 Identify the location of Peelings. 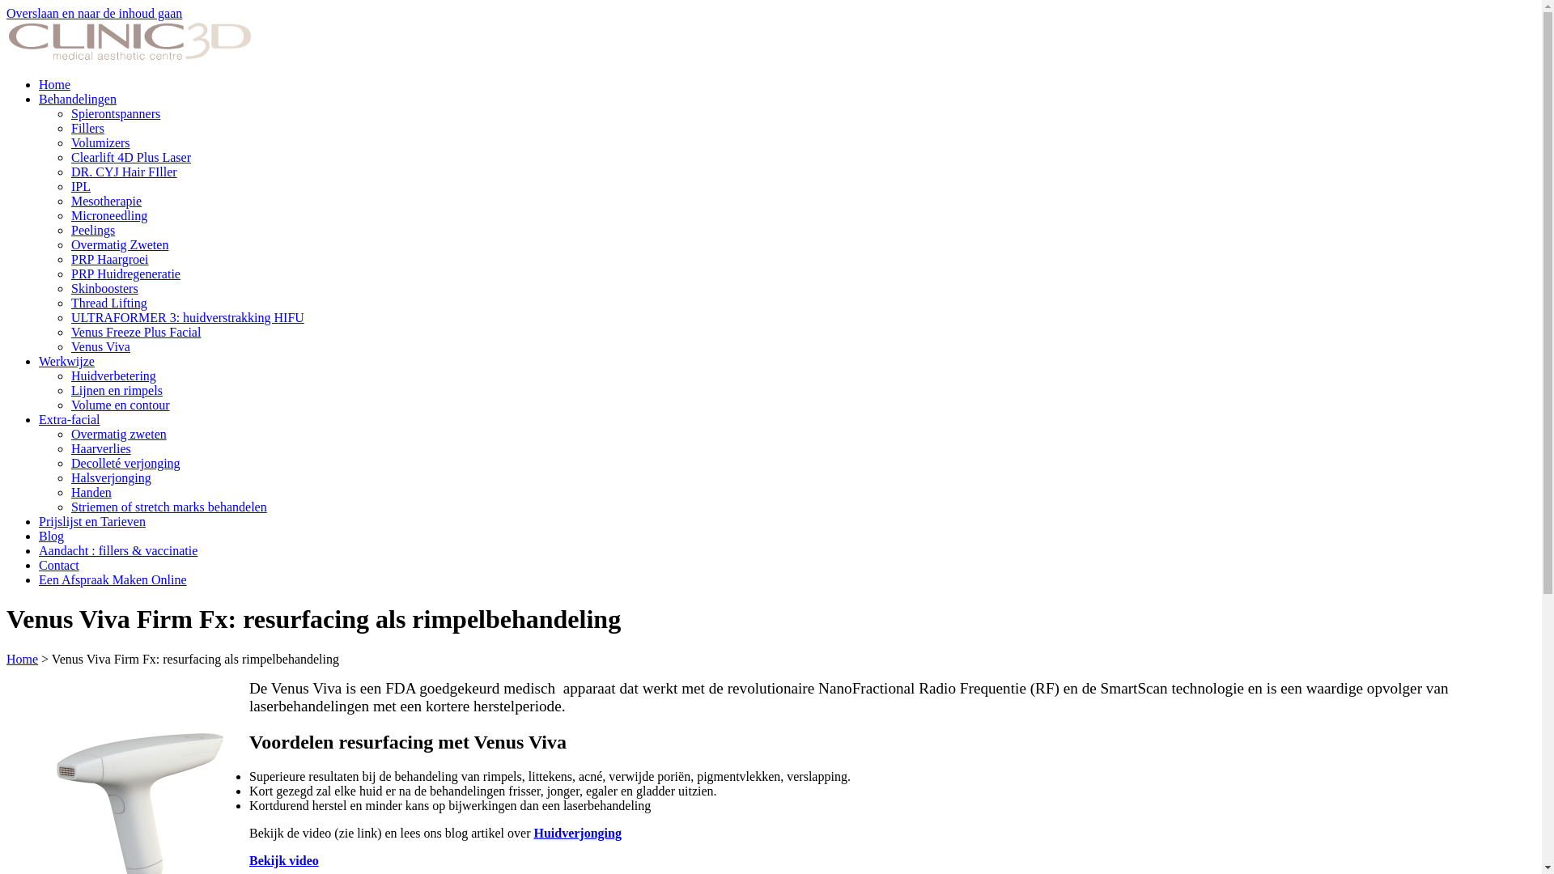
(93, 230).